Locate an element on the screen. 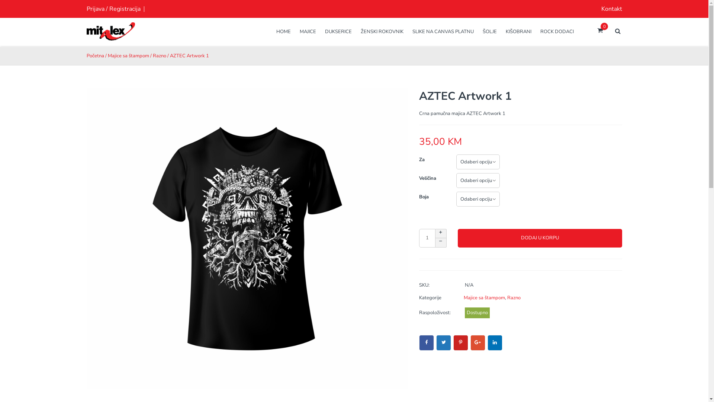  Share on Twitter is located at coordinates (443, 343).